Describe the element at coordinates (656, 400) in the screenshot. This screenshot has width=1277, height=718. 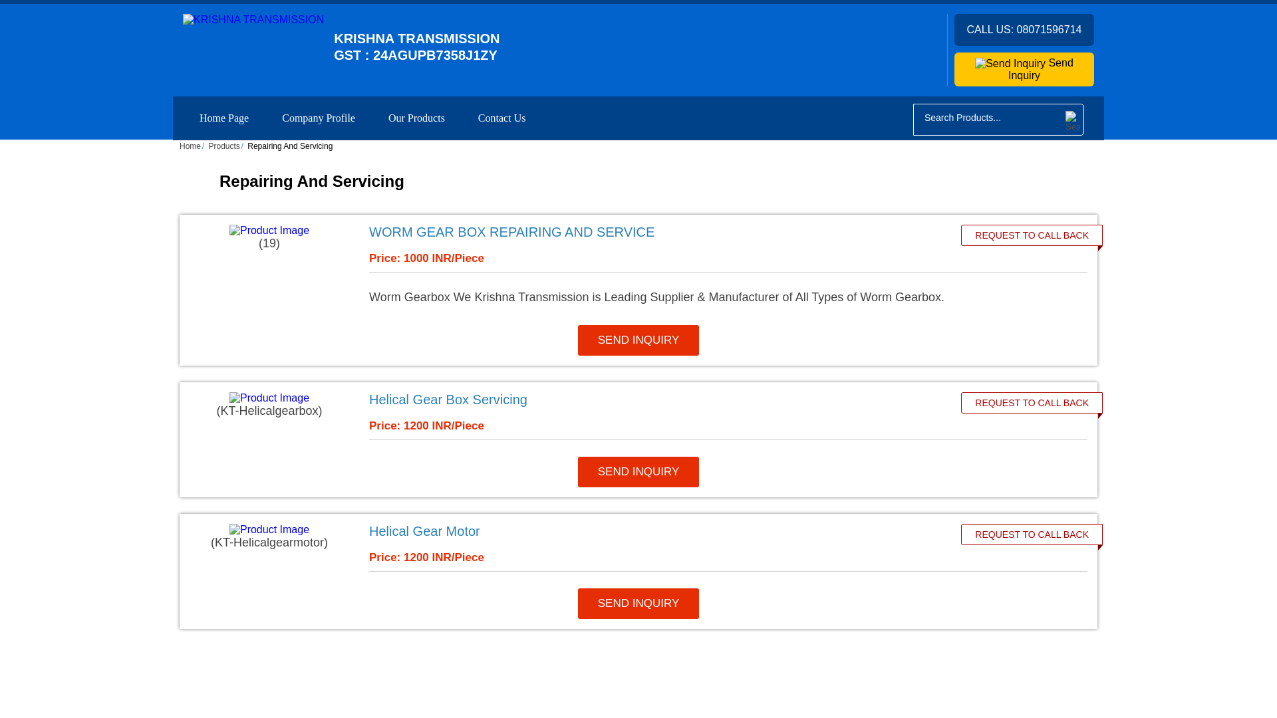
I see `Helical Gear Box Servicing` at that location.